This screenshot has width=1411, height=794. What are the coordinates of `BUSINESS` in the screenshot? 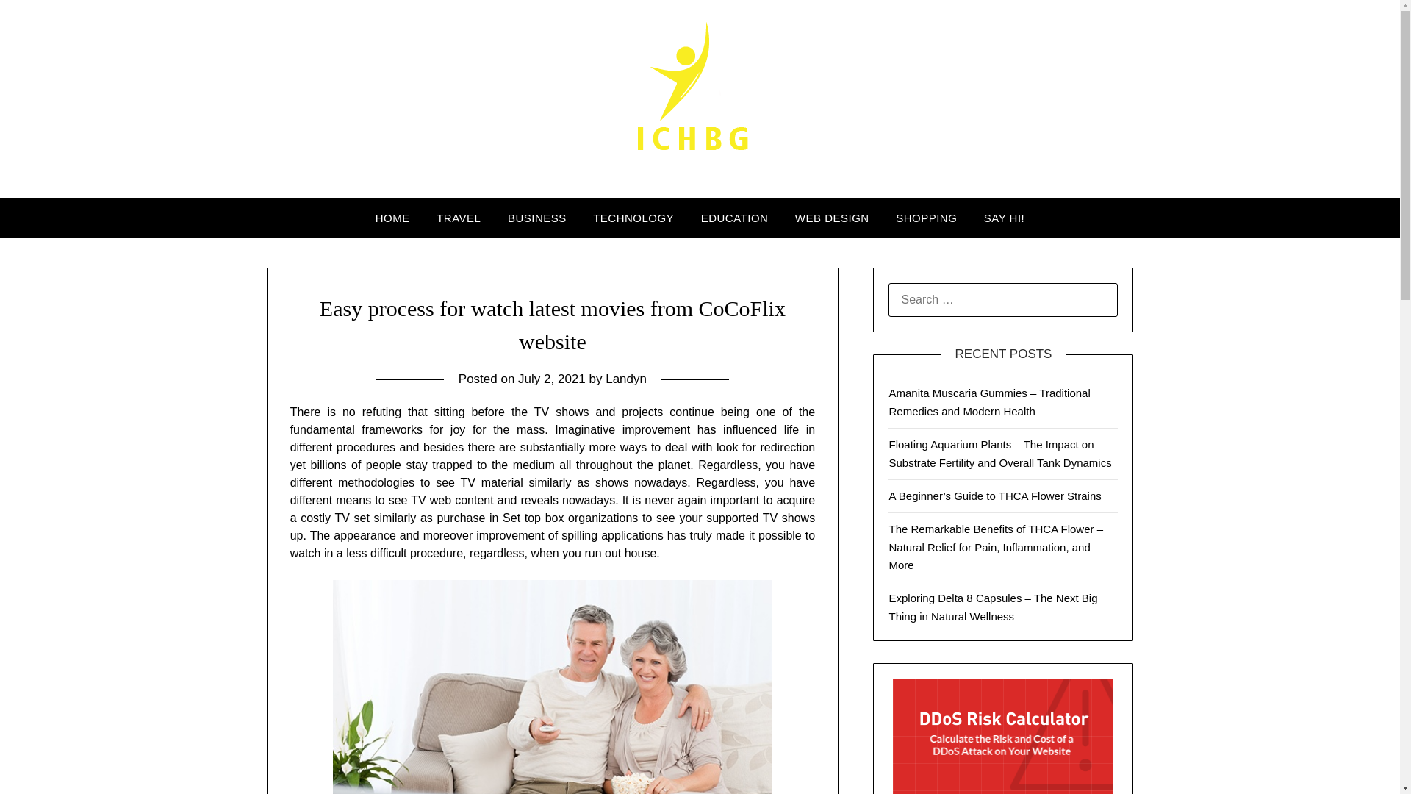 It's located at (537, 218).